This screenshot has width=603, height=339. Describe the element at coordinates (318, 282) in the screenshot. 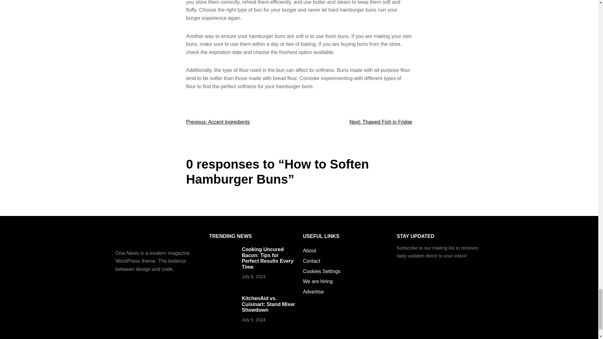

I see `We are hiring` at that location.